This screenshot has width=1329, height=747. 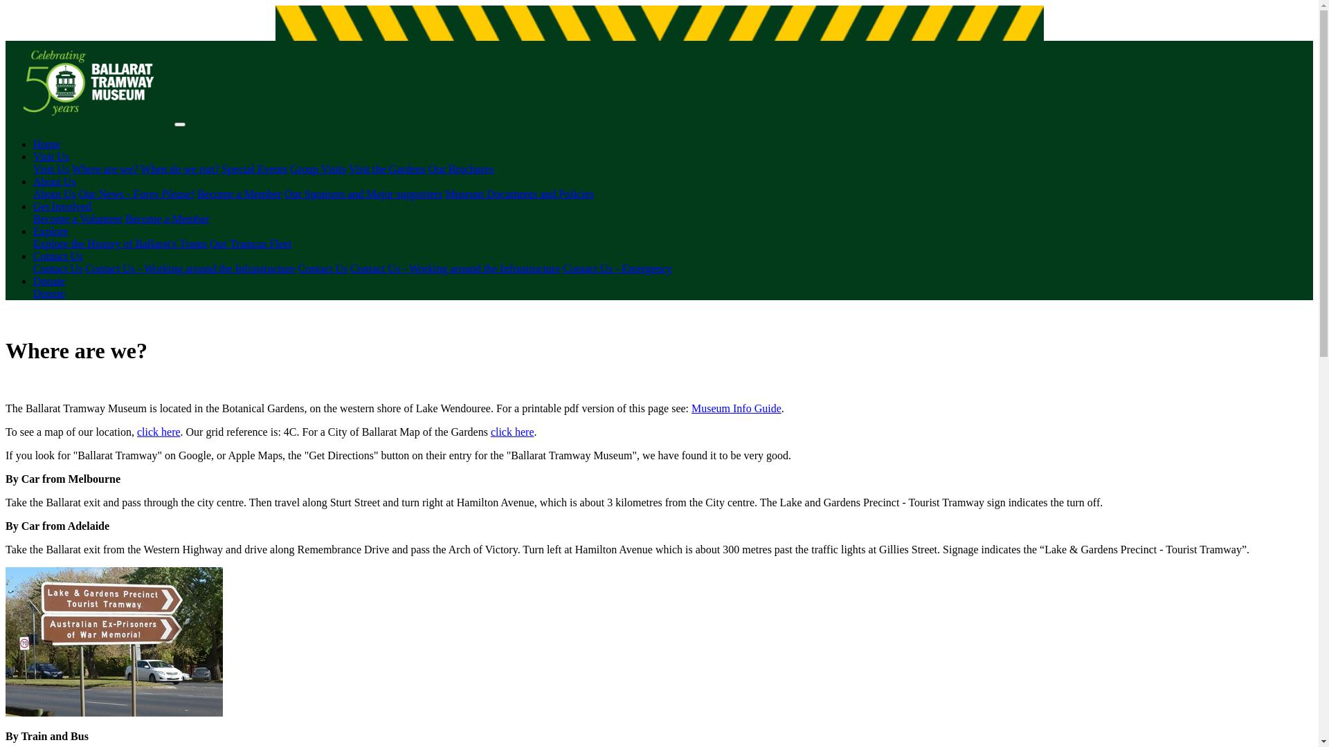 I want to click on Museum Info Guide, so click(x=736, y=408).